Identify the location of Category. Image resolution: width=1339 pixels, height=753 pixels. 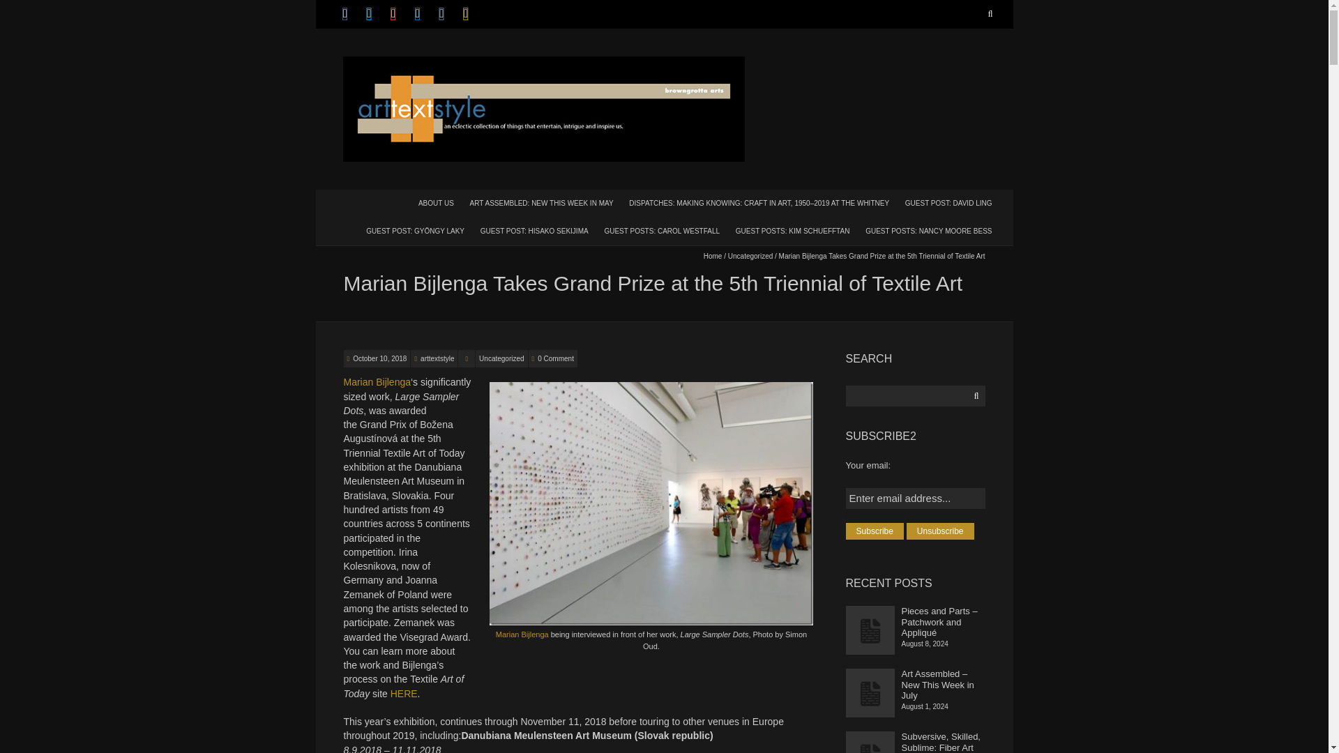
(466, 358).